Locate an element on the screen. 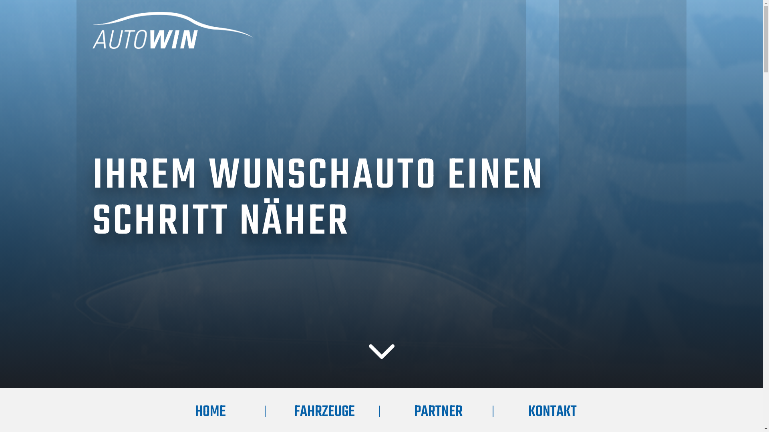  KONTAKT is located at coordinates (553, 412).